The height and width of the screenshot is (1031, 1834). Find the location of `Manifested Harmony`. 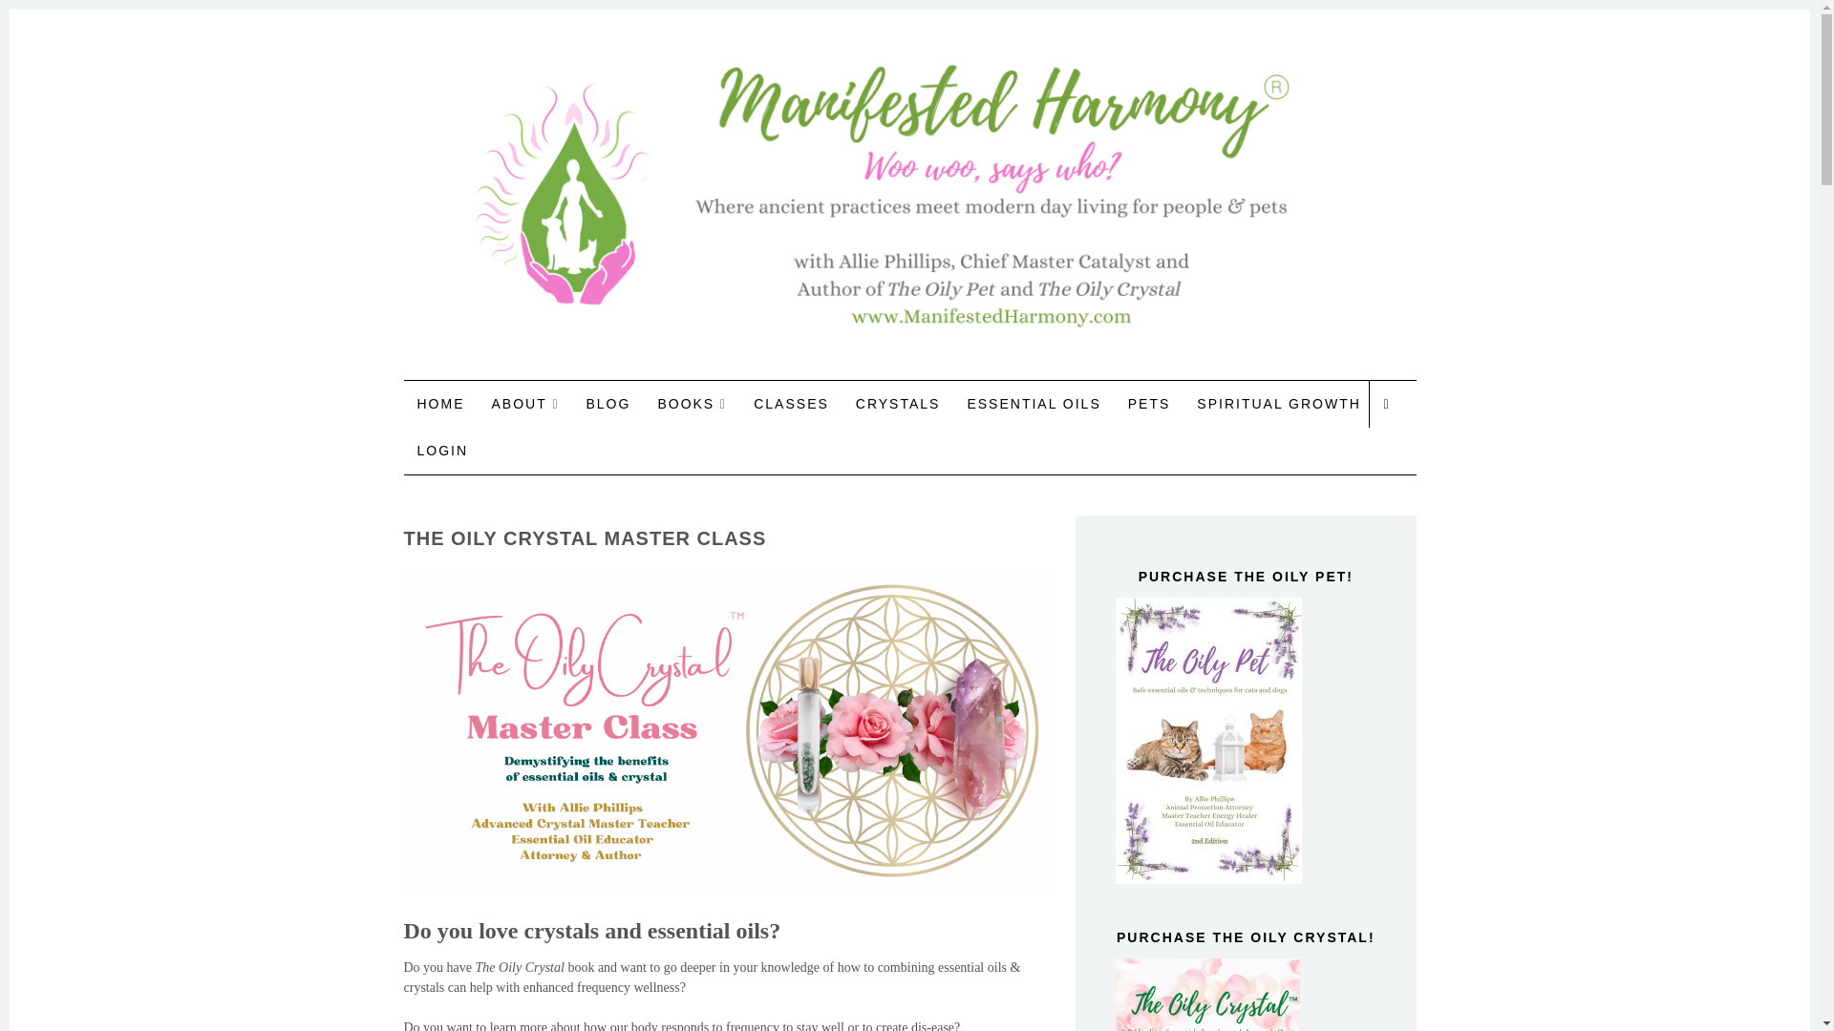

Manifested Harmony is located at coordinates (665, 102).